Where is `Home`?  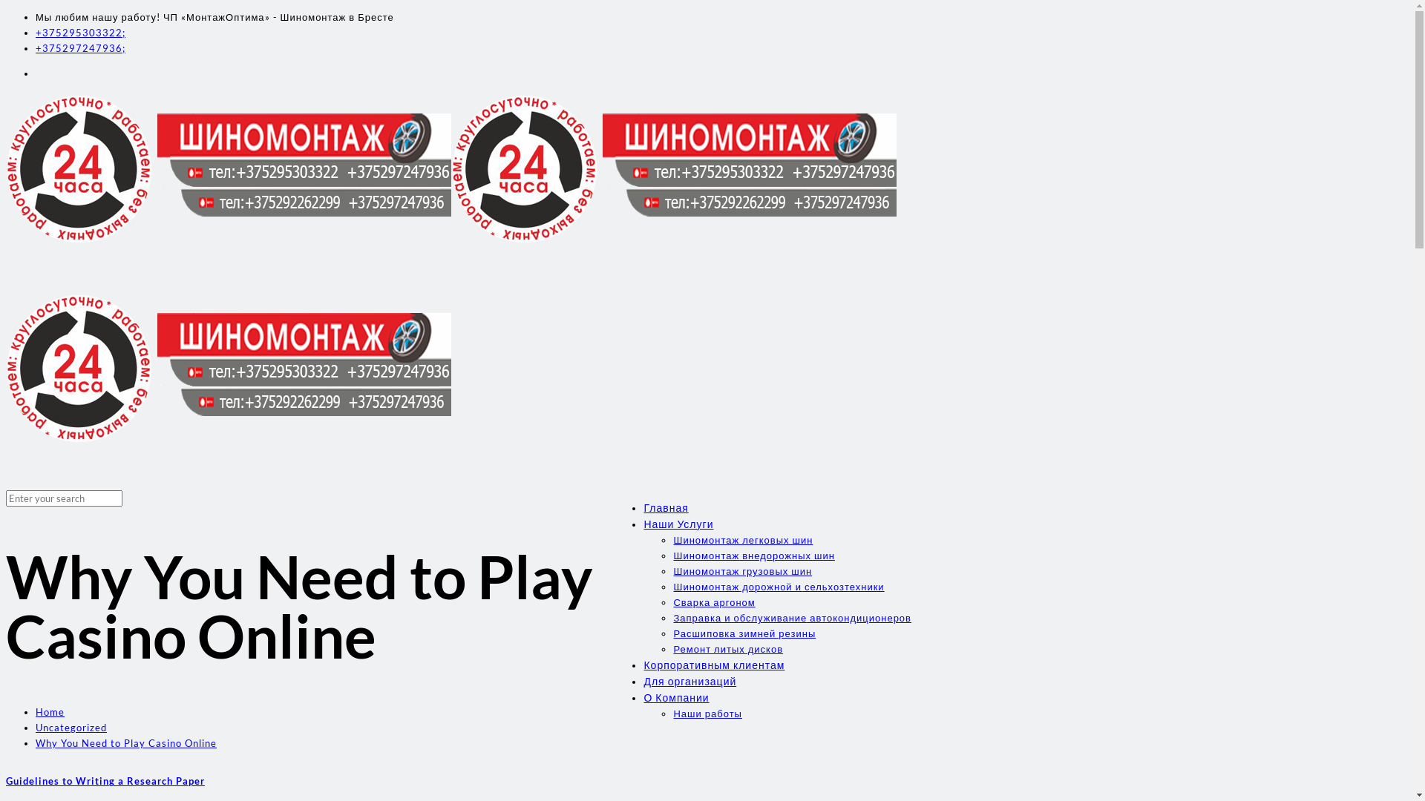 Home is located at coordinates (50, 712).